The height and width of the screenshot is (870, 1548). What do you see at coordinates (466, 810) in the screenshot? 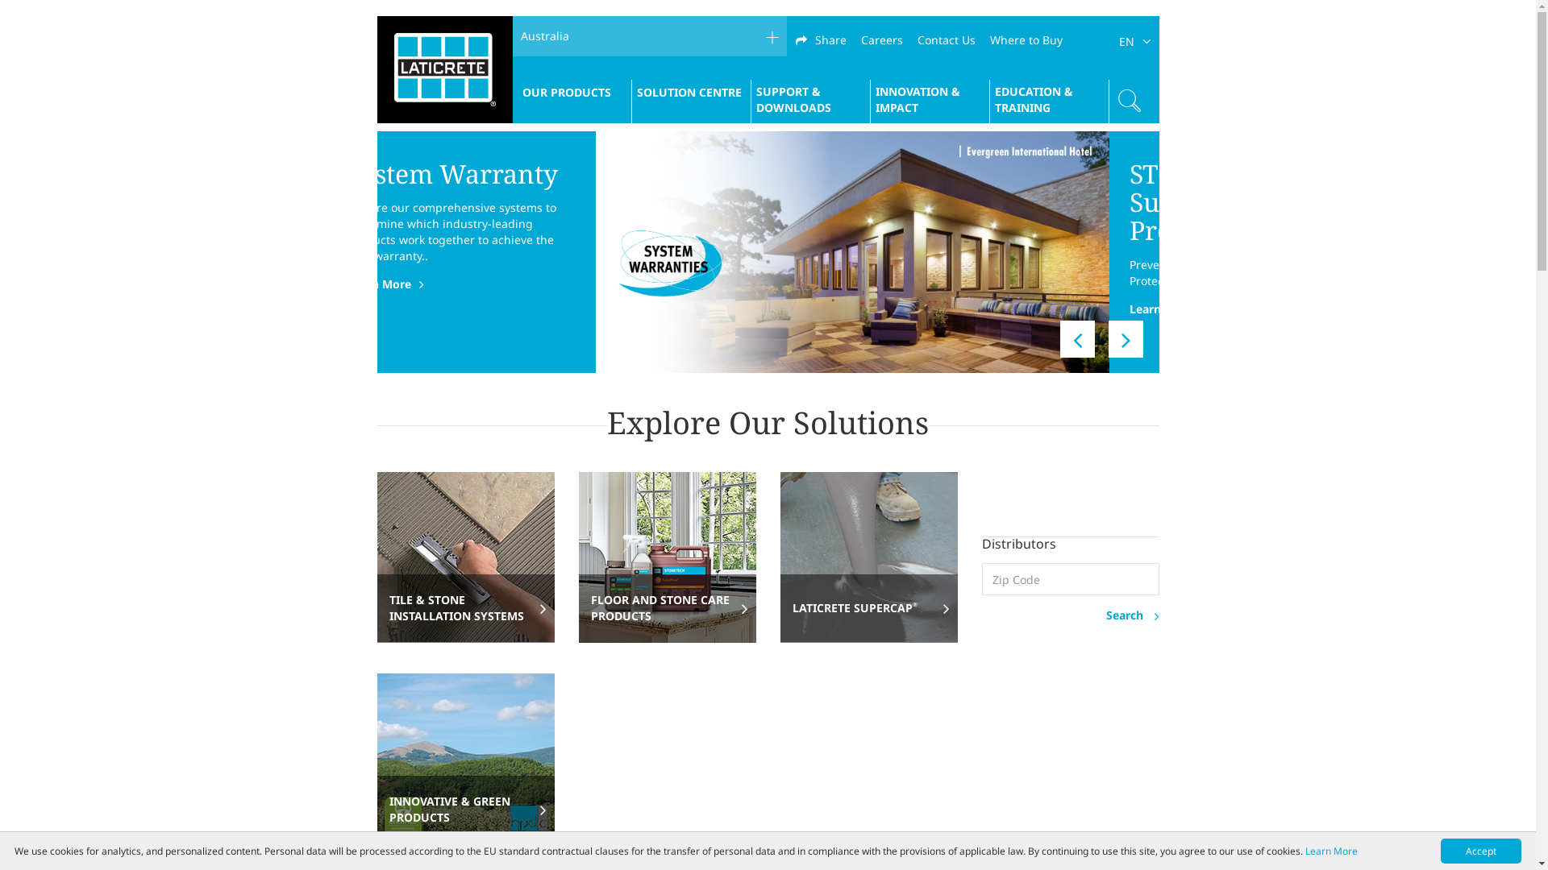
I see `INNOVATIVE & GREEN PRODUCTS` at bounding box center [466, 810].